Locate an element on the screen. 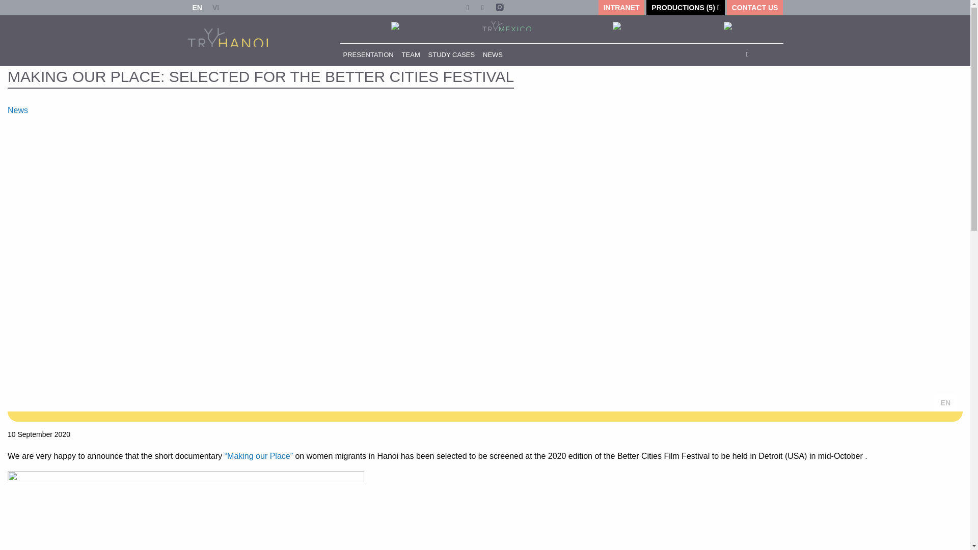 This screenshot has height=550, width=978. CONTACT US is located at coordinates (755, 7).